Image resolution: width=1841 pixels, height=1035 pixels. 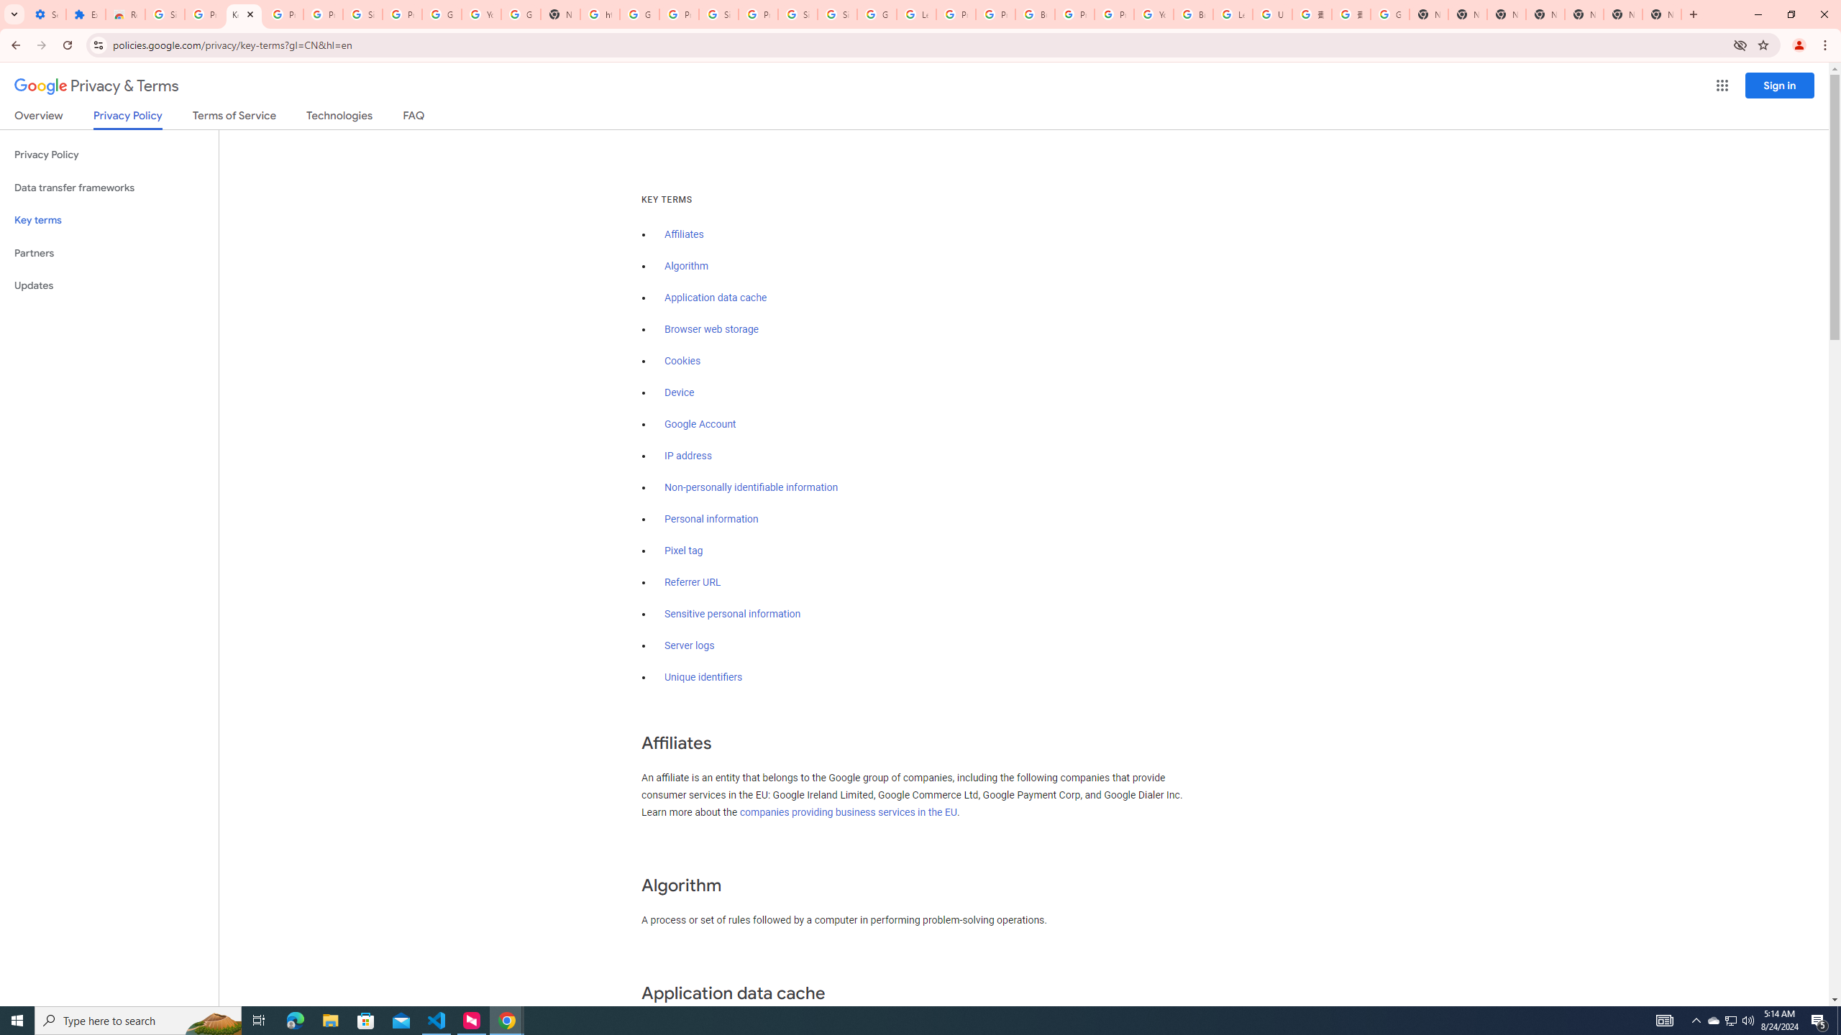 I want to click on https://scholar.google.com/, so click(x=600, y=14).